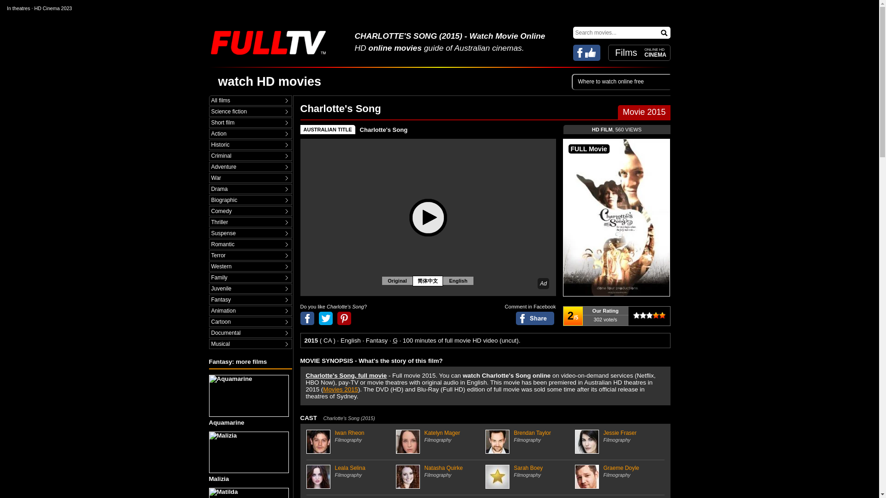 Image resolution: width=886 pixels, height=498 pixels. Describe the element at coordinates (250, 233) in the screenshot. I see `Suspense` at that location.